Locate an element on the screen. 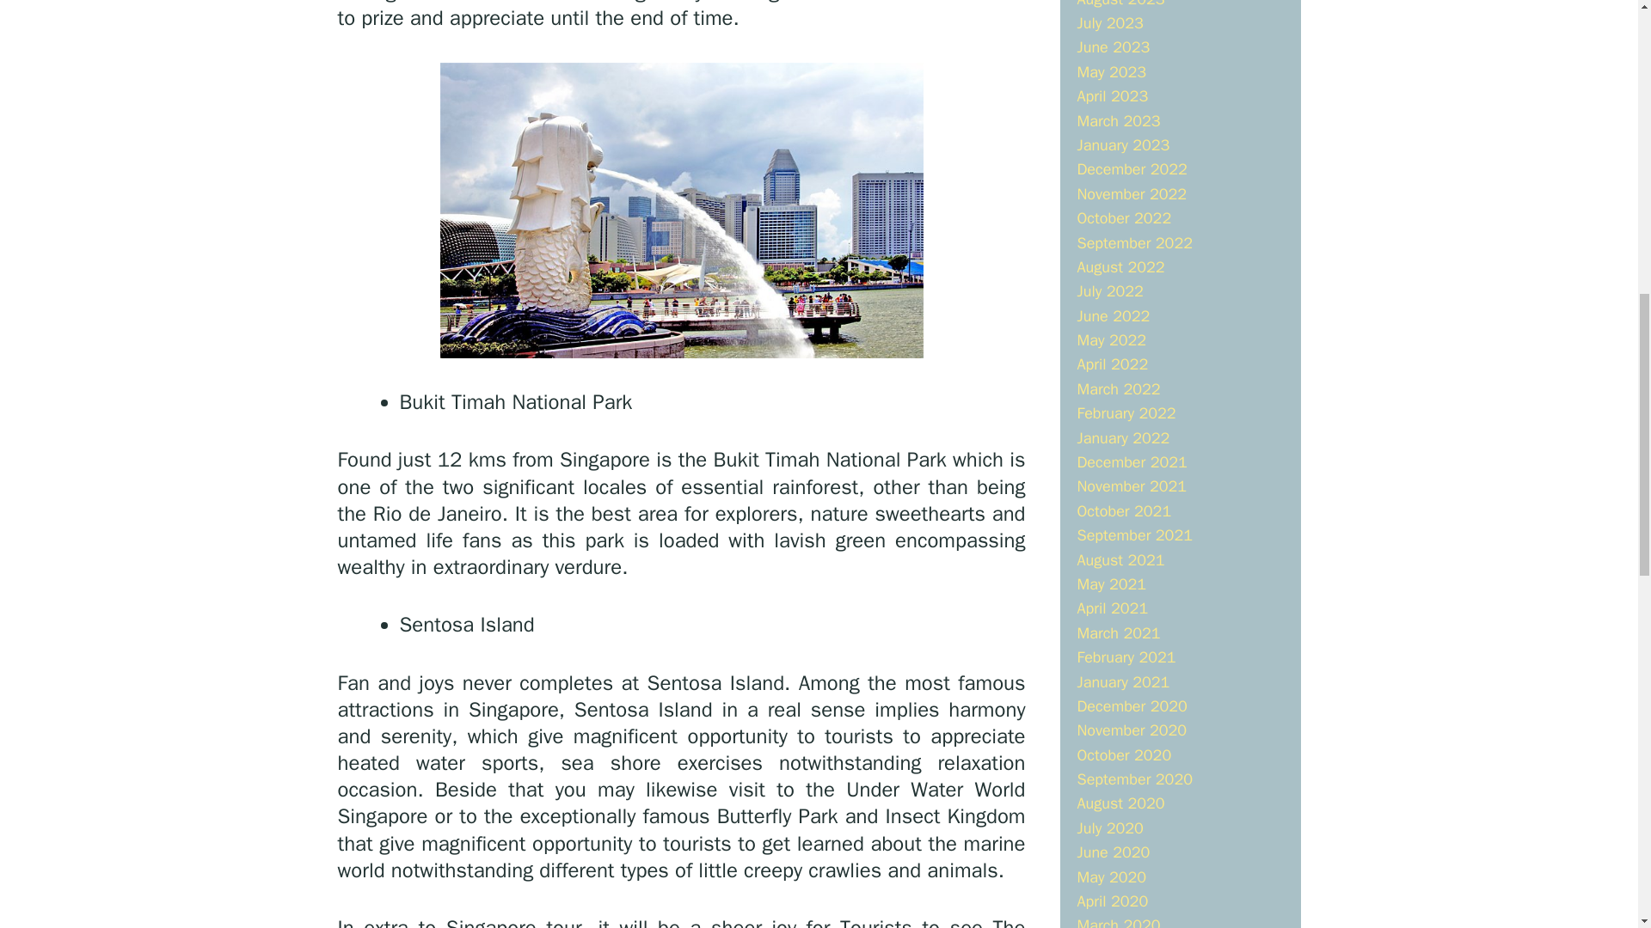 This screenshot has width=1651, height=928. January 2023 is located at coordinates (1122, 144).